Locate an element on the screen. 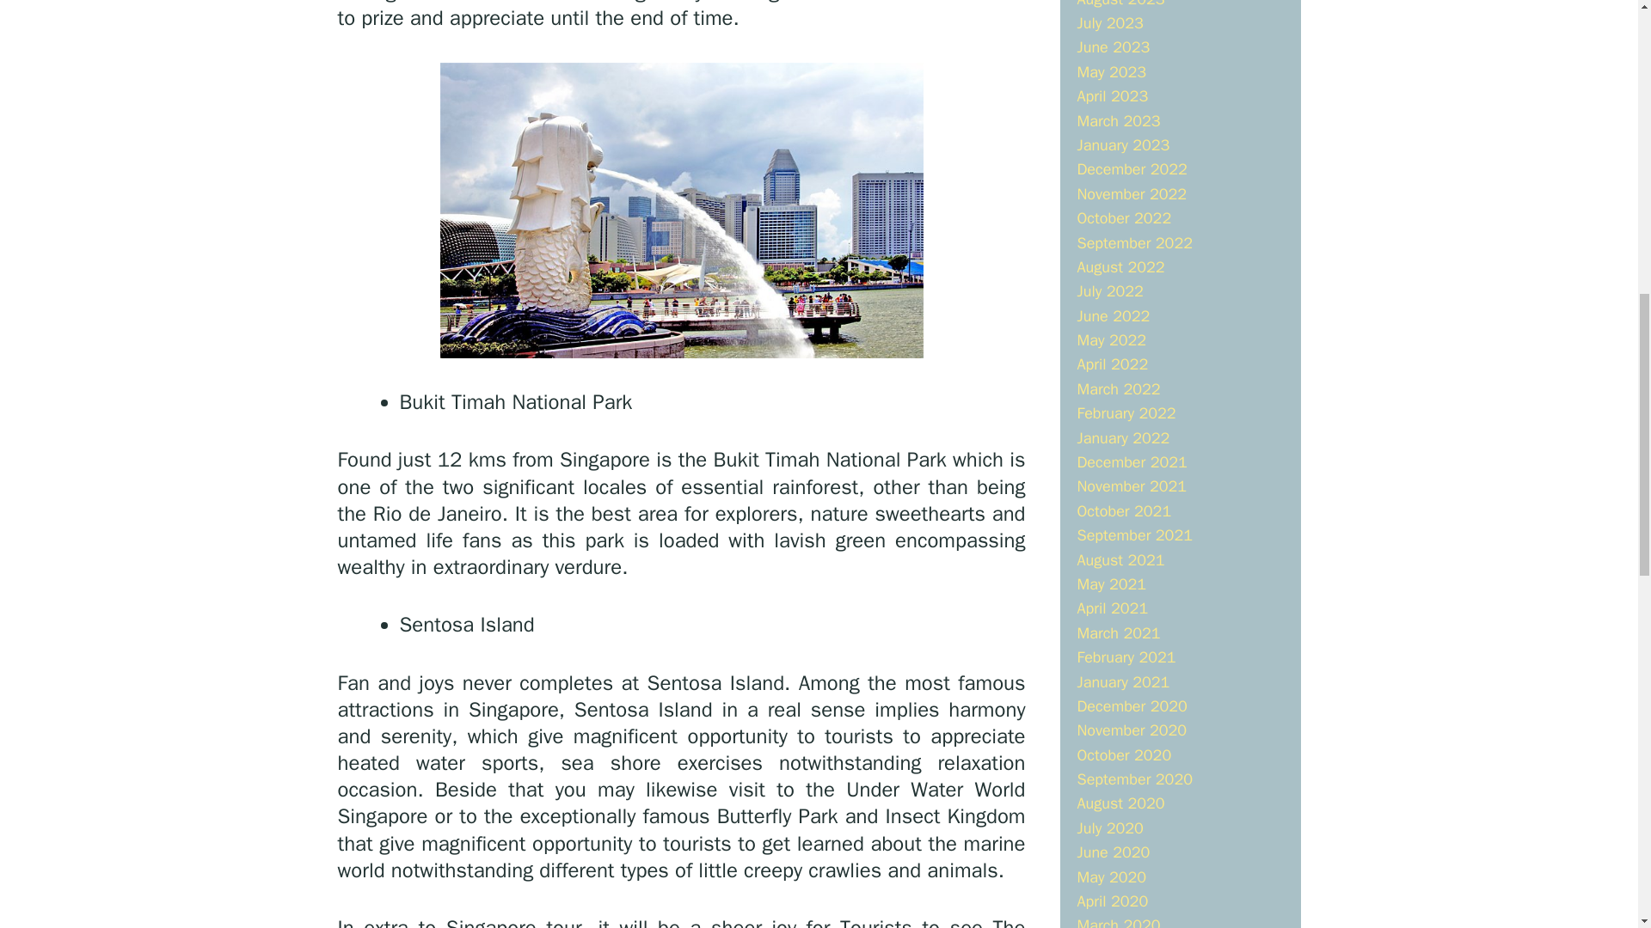 This screenshot has width=1651, height=928. January 2023 is located at coordinates (1122, 144).